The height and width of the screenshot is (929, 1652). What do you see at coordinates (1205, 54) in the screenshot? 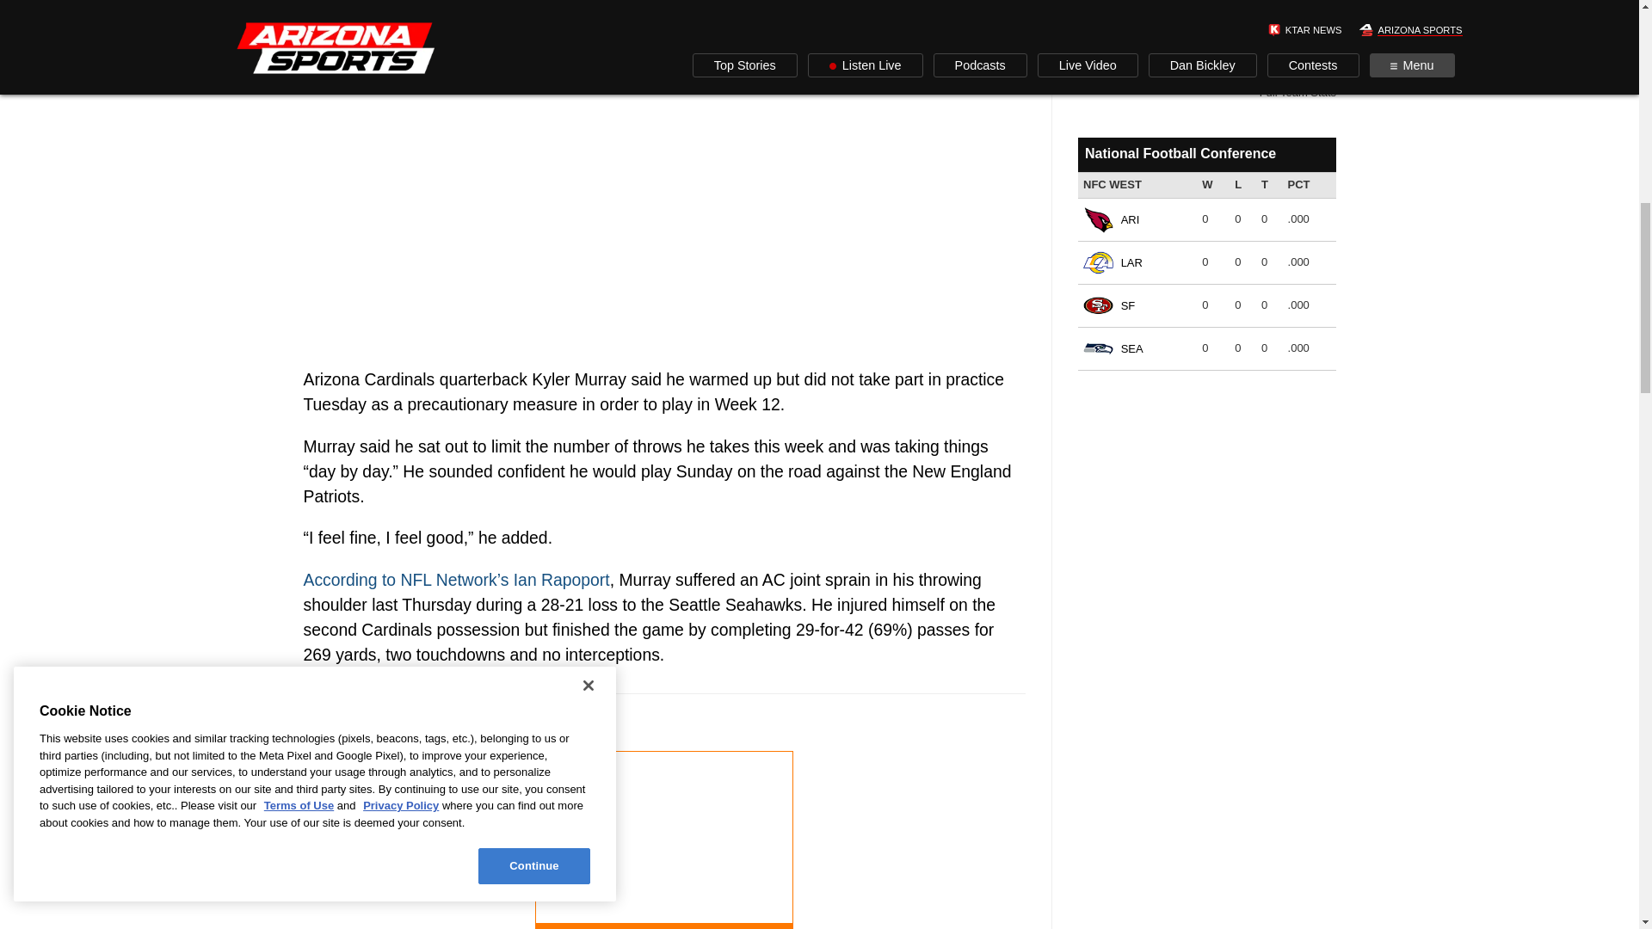
I see `widget` at bounding box center [1205, 54].